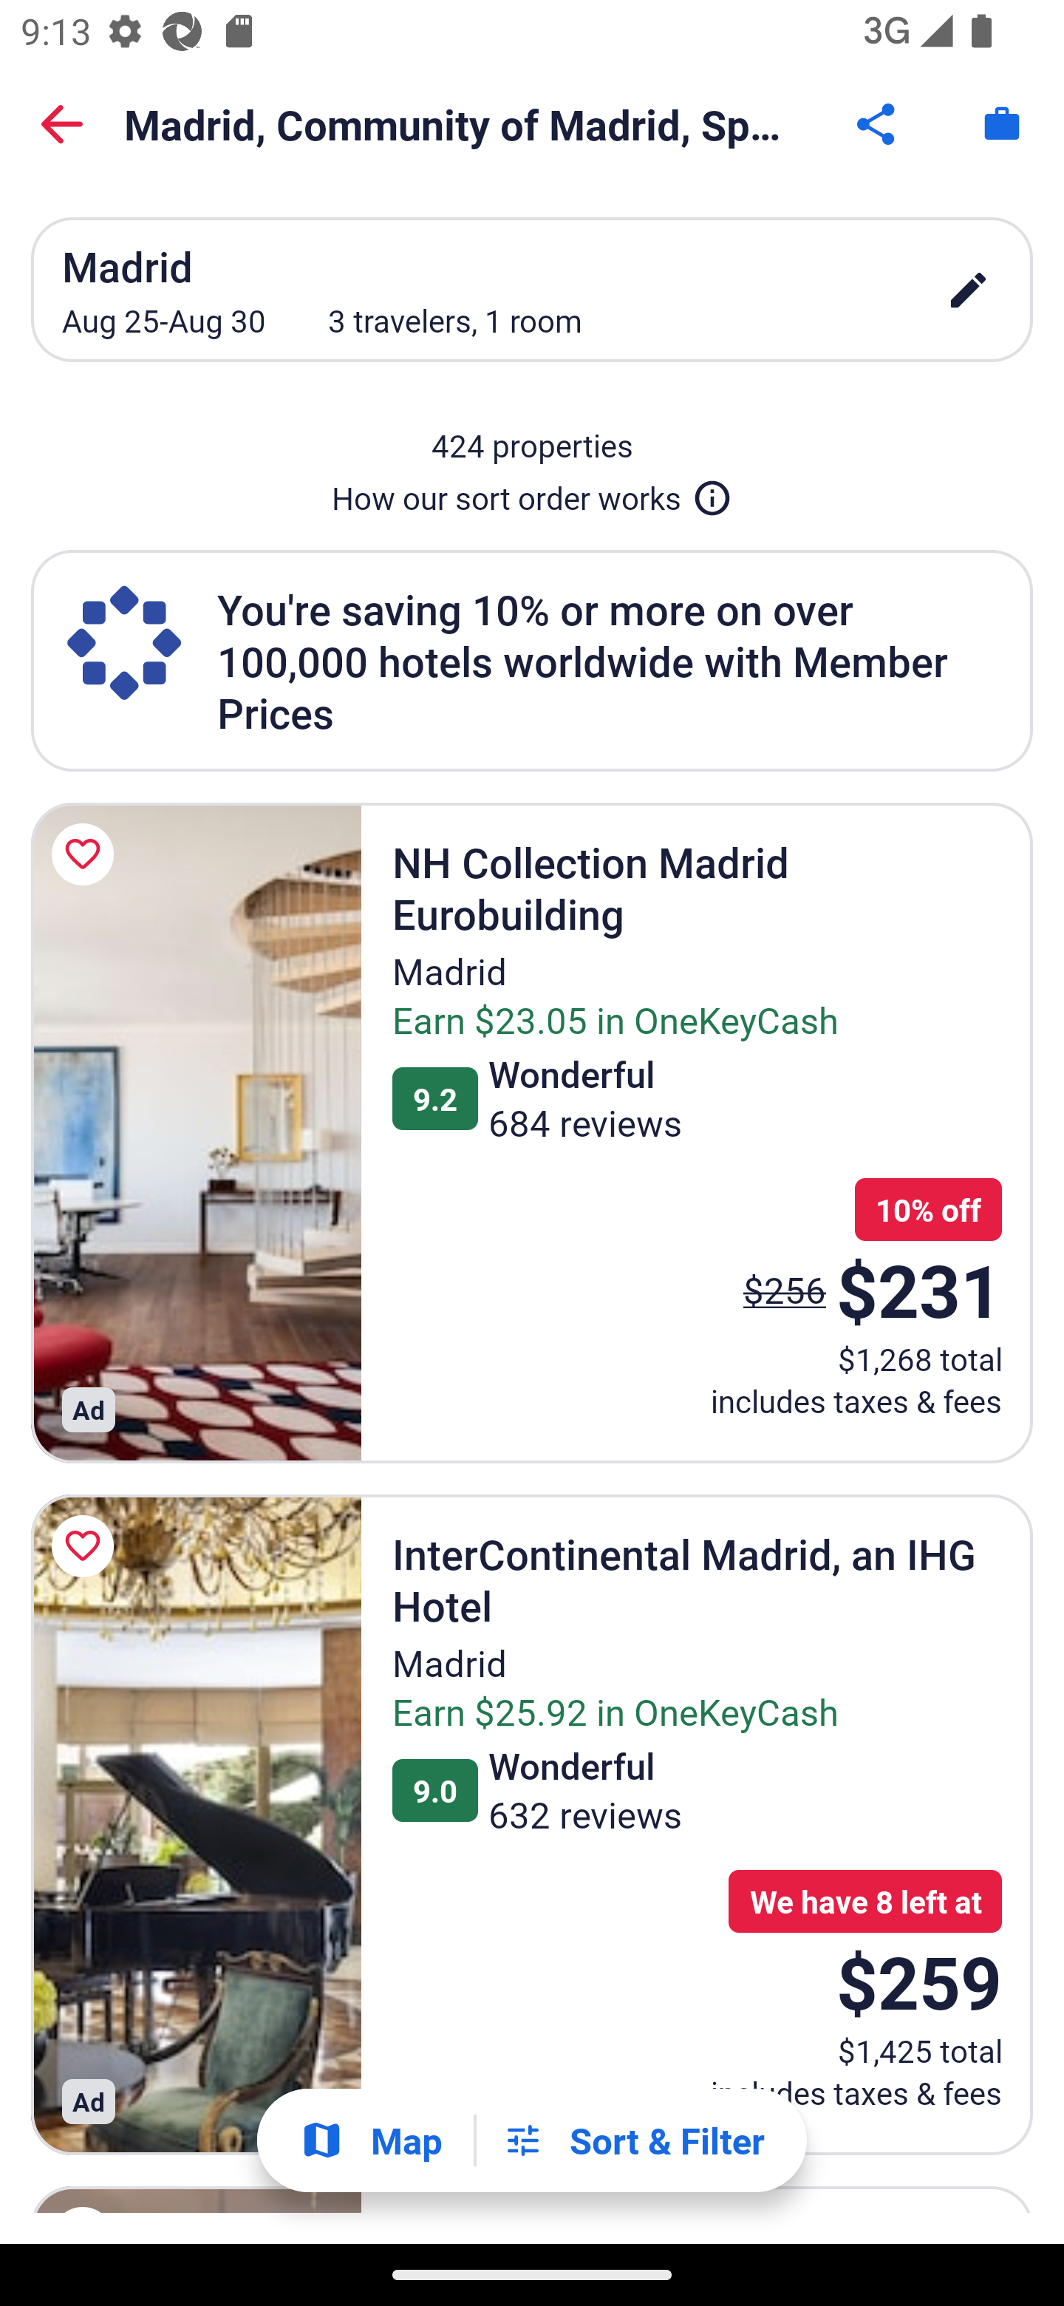 The image size is (1064, 2306). Describe the element at coordinates (532, 289) in the screenshot. I see `Madrid Aug 25-Aug 30 3 travelers, 1 room edit` at that location.